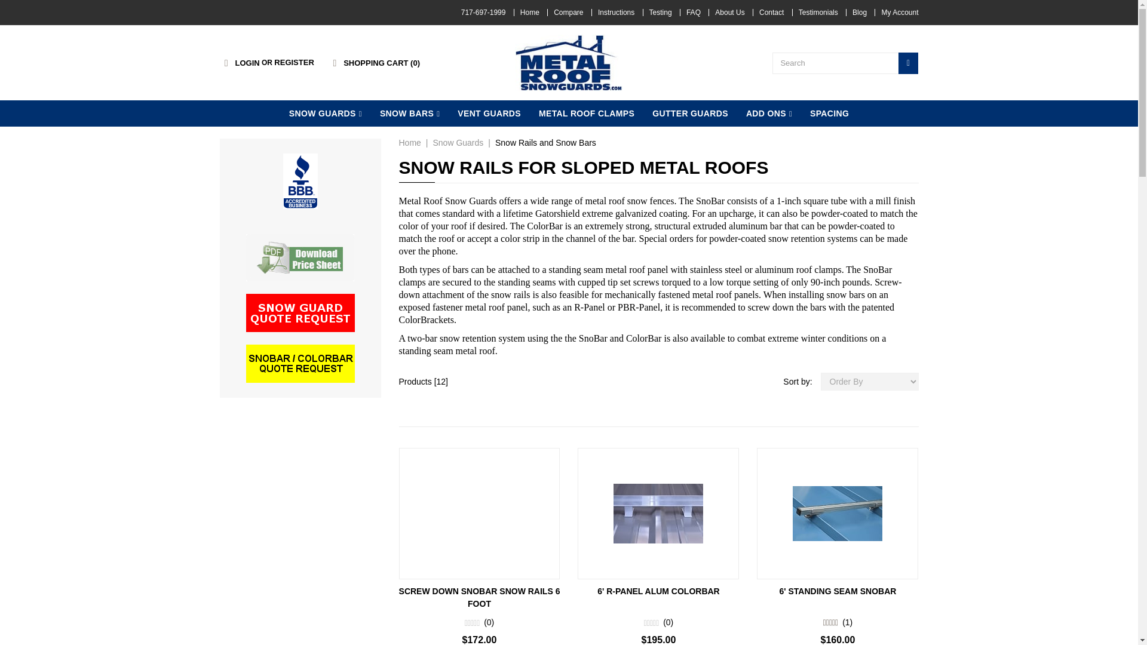 This screenshot has width=1147, height=645. Describe the element at coordinates (691, 113) in the screenshot. I see `GUTTER GUARDS` at that location.